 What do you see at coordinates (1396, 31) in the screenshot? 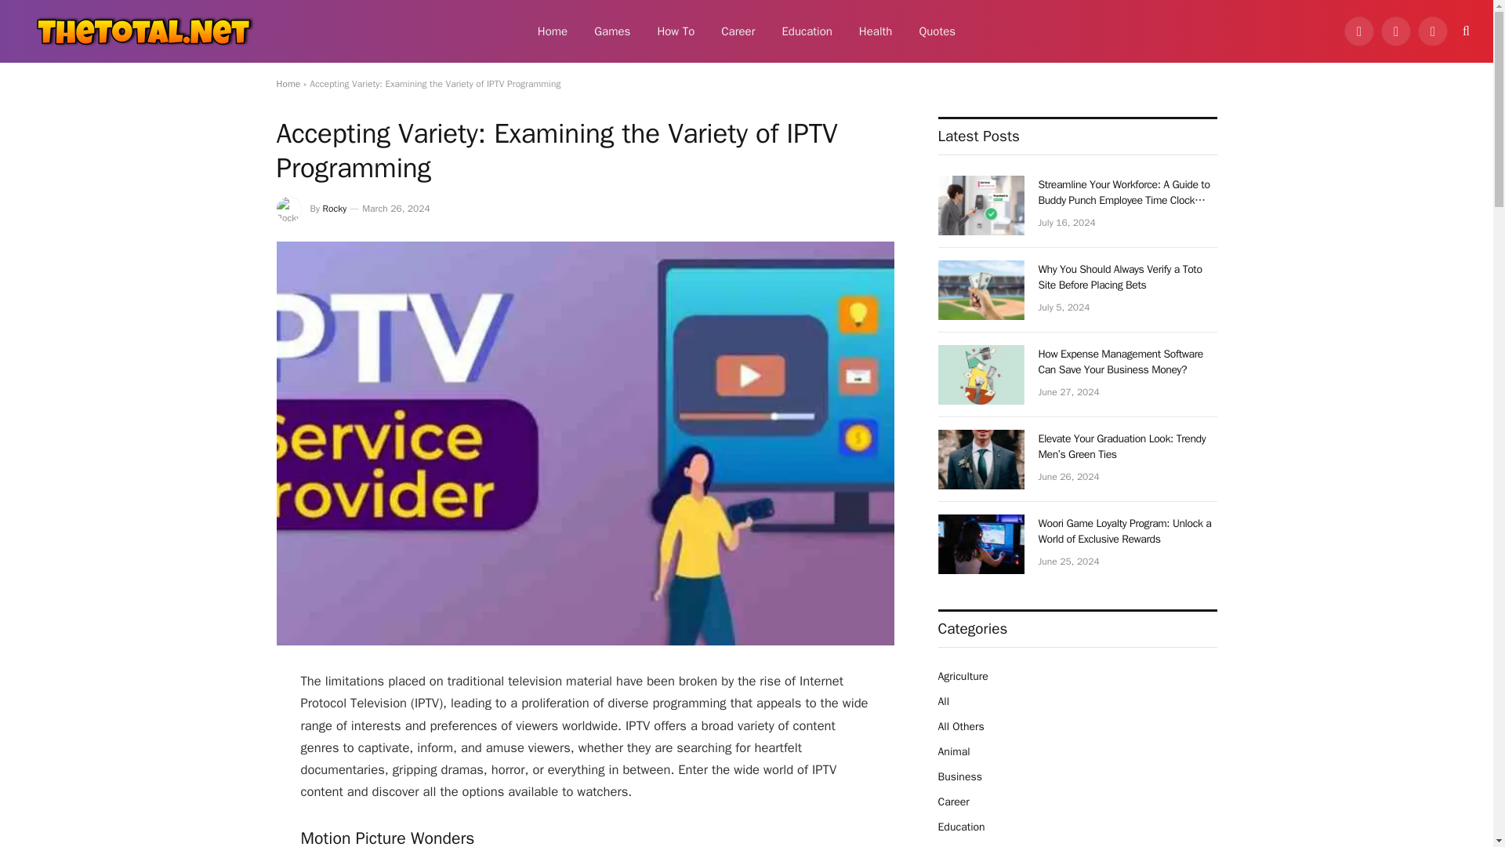
I see `Twitter` at bounding box center [1396, 31].